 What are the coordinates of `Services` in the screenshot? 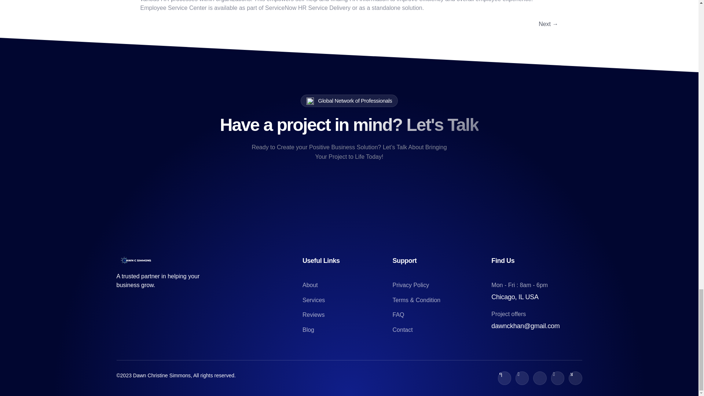 It's located at (348, 300).